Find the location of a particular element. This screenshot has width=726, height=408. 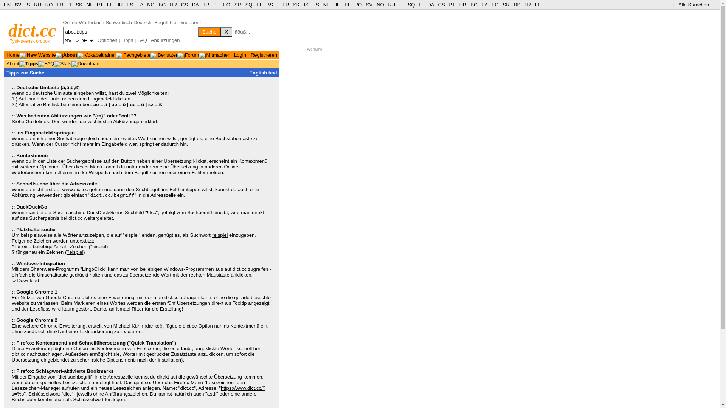

Mitmachen! is located at coordinates (219, 55).